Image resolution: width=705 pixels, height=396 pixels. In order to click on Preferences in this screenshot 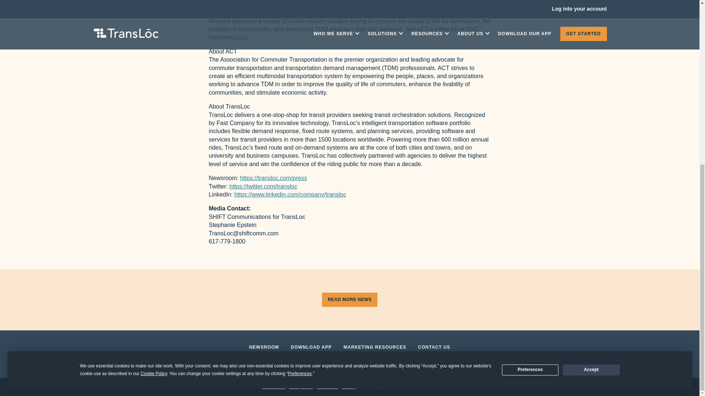, I will do `click(530, 91)`.